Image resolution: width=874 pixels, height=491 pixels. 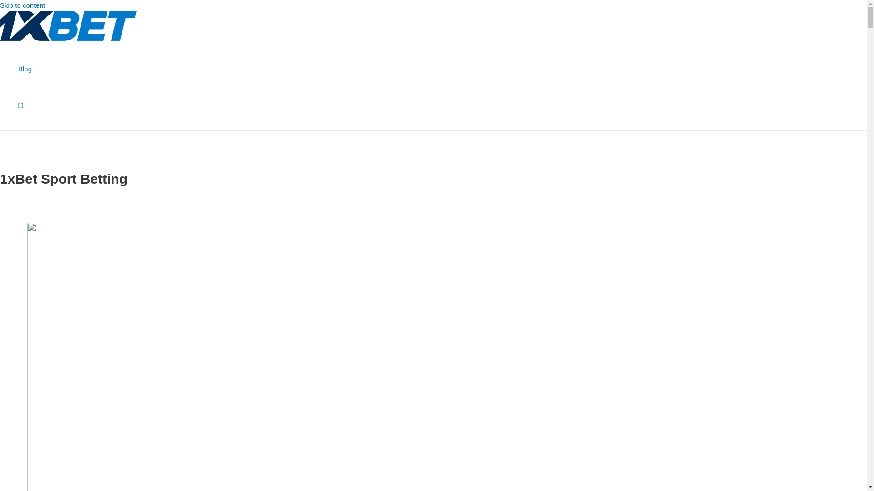 What do you see at coordinates (23, 5) in the screenshot?
I see `Skip to content` at bounding box center [23, 5].